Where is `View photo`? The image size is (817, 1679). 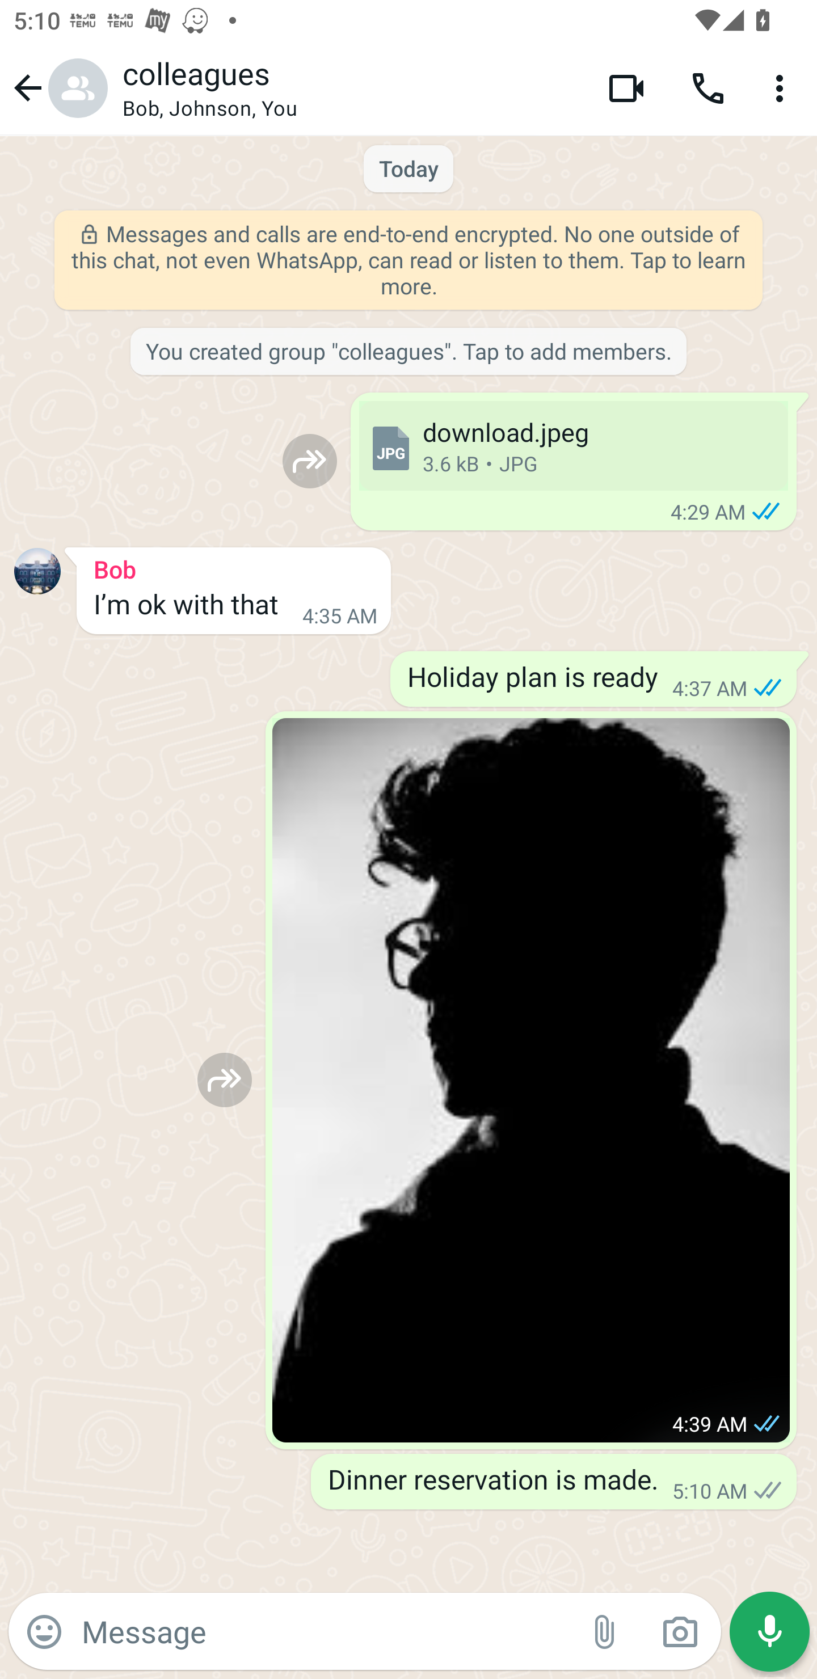
View photo is located at coordinates (531, 1080).